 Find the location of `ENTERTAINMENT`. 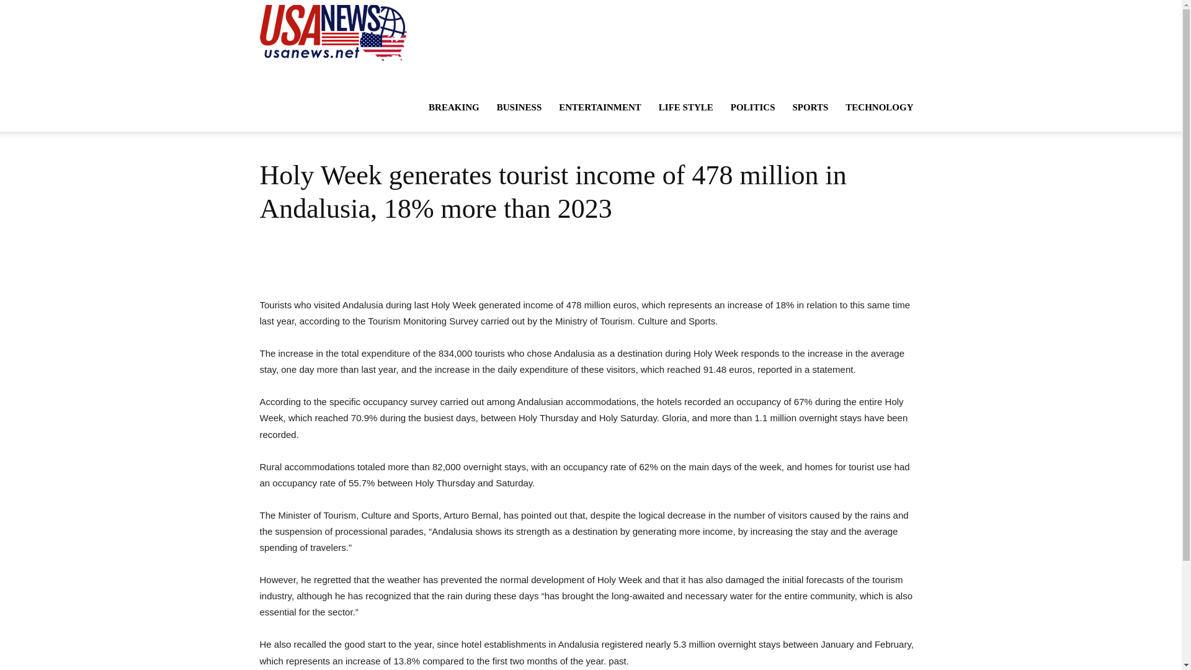

ENTERTAINMENT is located at coordinates (600, 107).